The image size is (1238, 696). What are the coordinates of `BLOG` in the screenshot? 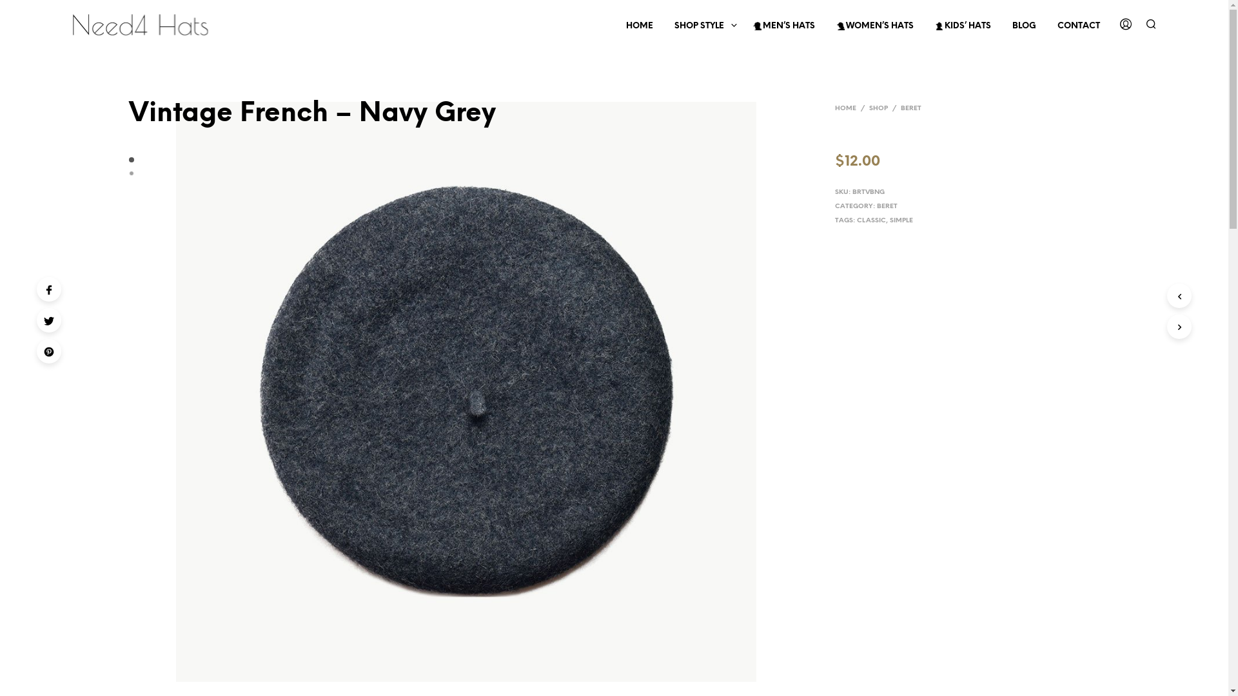 It's located at (1024, 26).